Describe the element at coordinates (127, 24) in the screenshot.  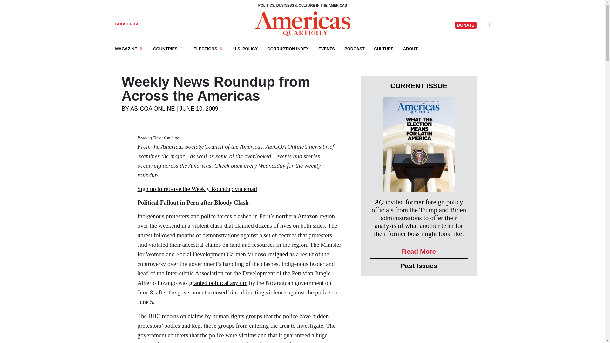
I see `SUBSCRIBE` at that location.